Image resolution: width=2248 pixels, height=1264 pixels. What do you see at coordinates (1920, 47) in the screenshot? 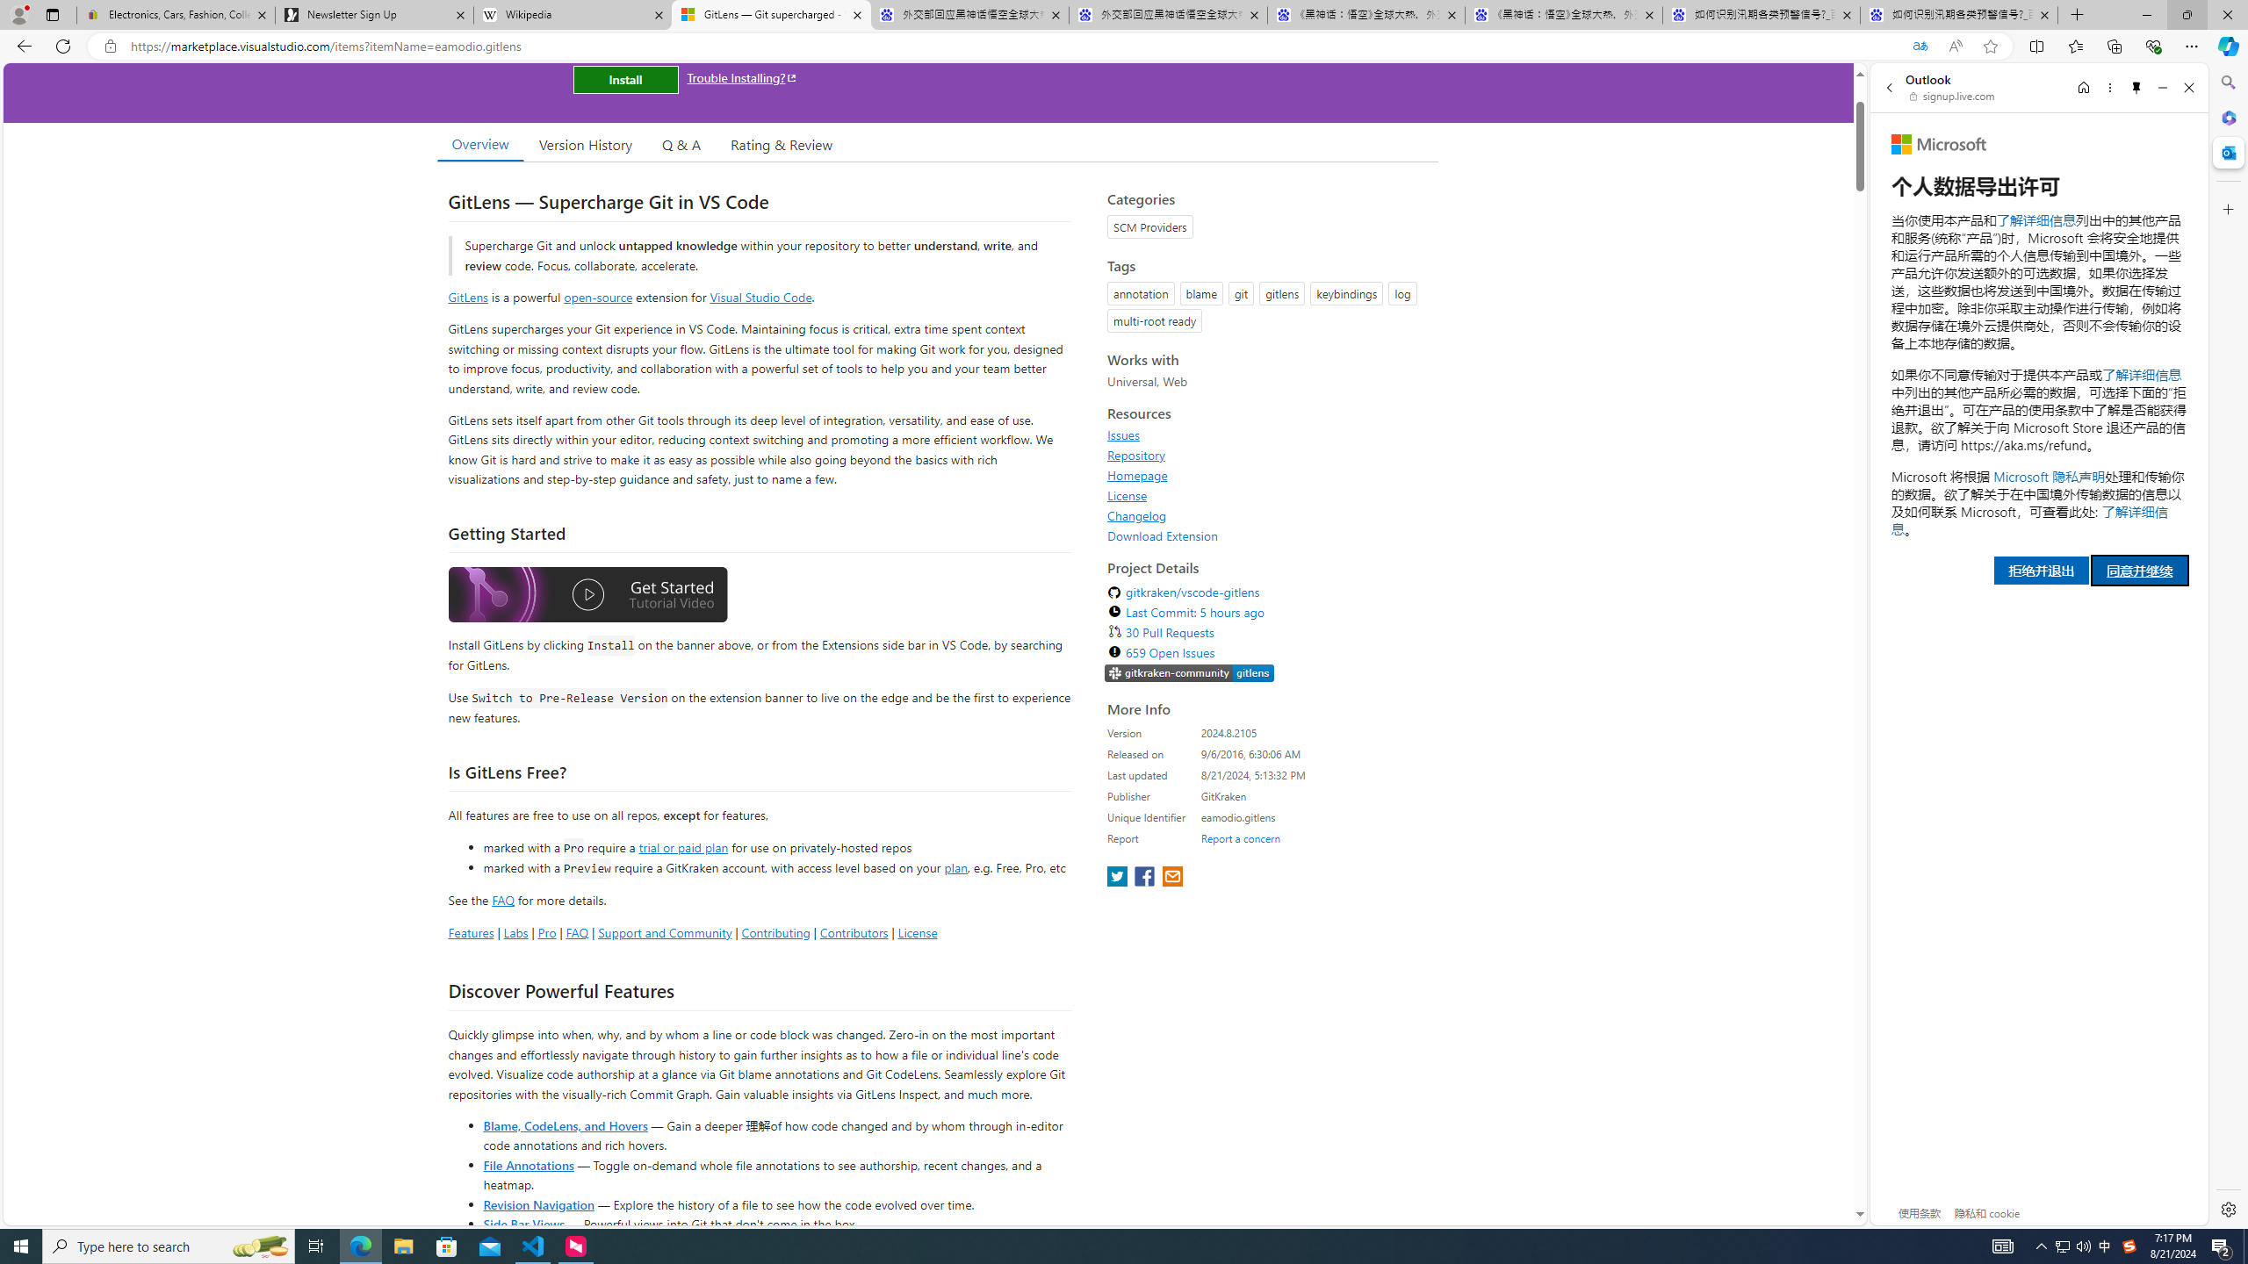
I see `Translated` at bounding box center [1920, 47].